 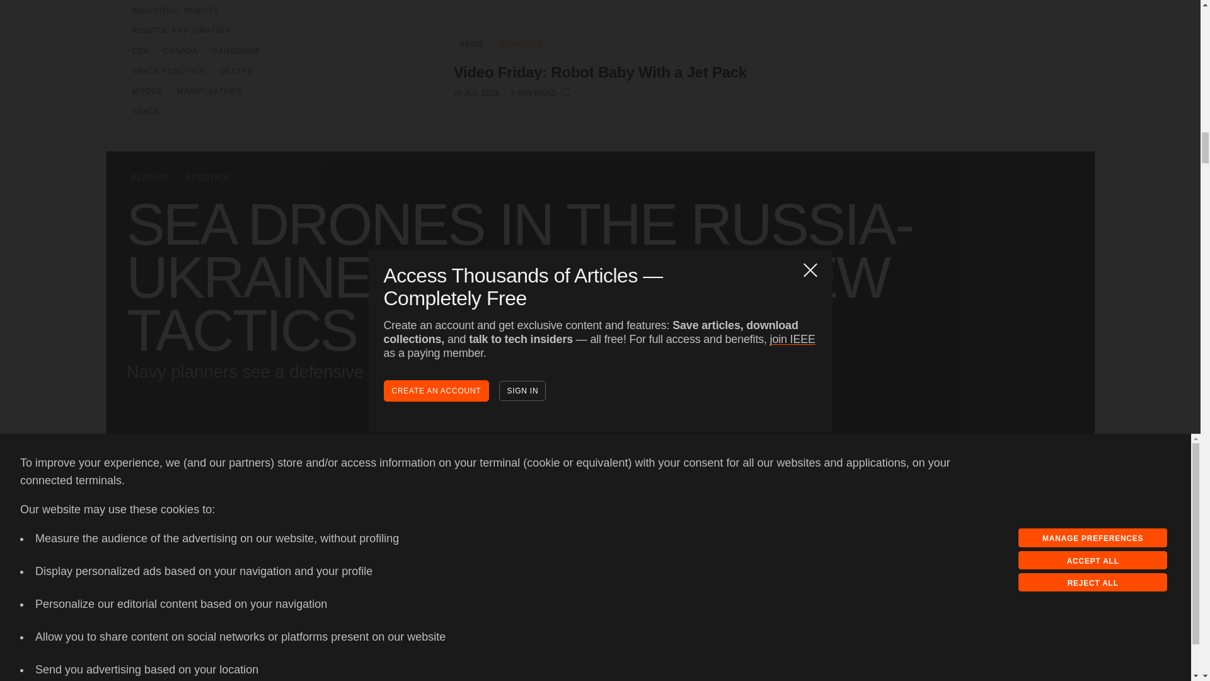 I want to click on Copy this link to clipboard, so click(x=997, y=558).